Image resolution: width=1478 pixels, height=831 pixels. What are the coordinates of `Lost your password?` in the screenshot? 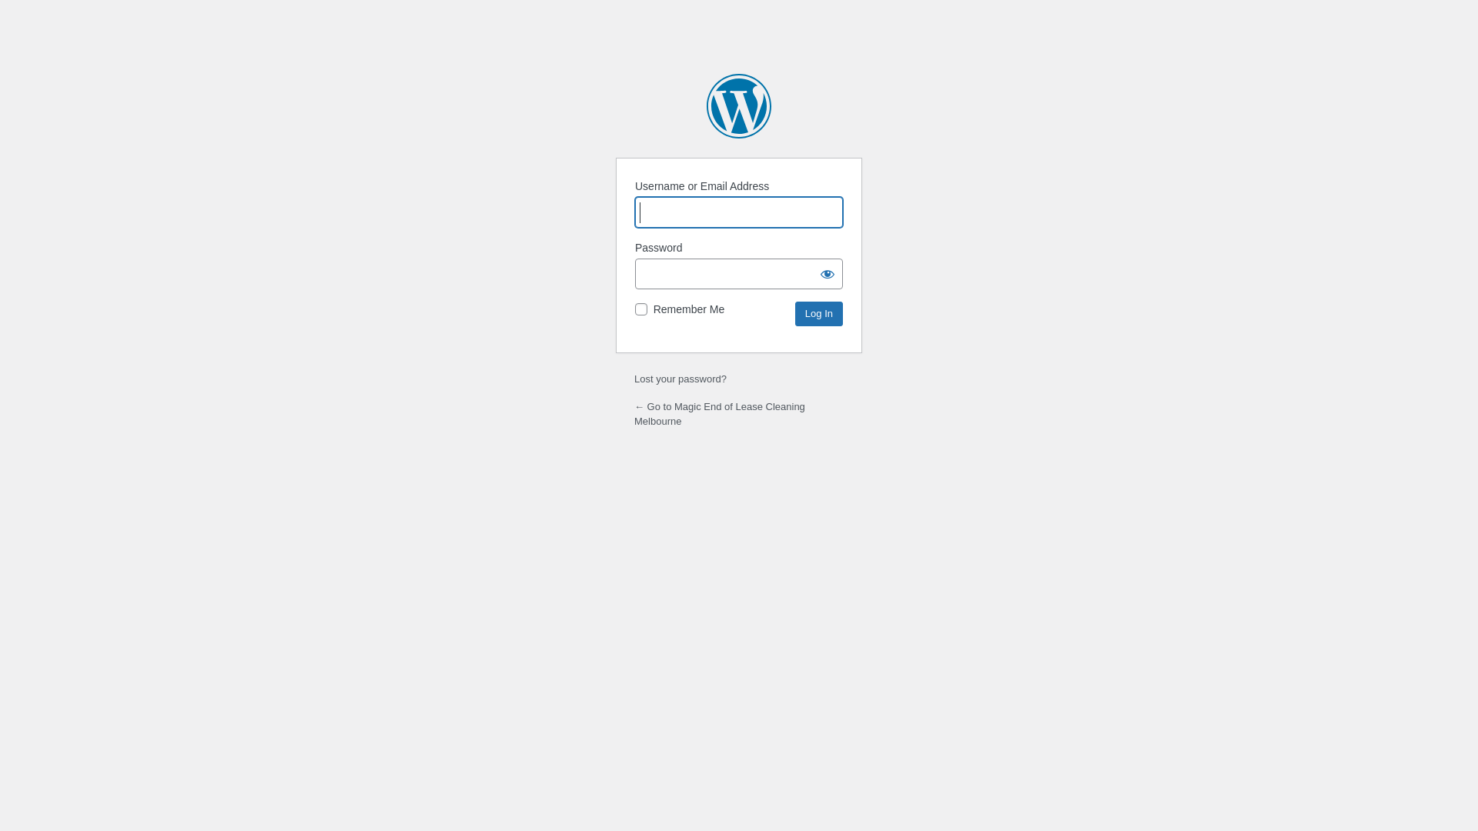 It's located at (680, 379).